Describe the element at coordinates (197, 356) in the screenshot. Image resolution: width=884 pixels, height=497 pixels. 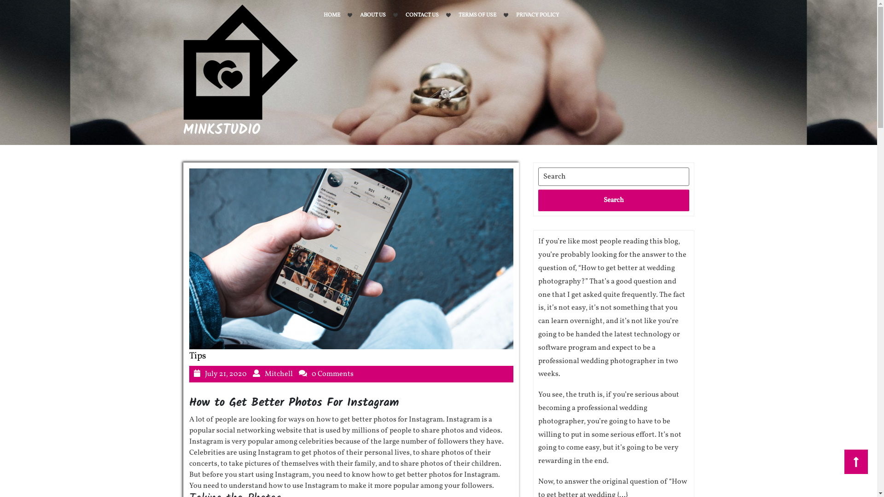
I see `Tips` at that location.